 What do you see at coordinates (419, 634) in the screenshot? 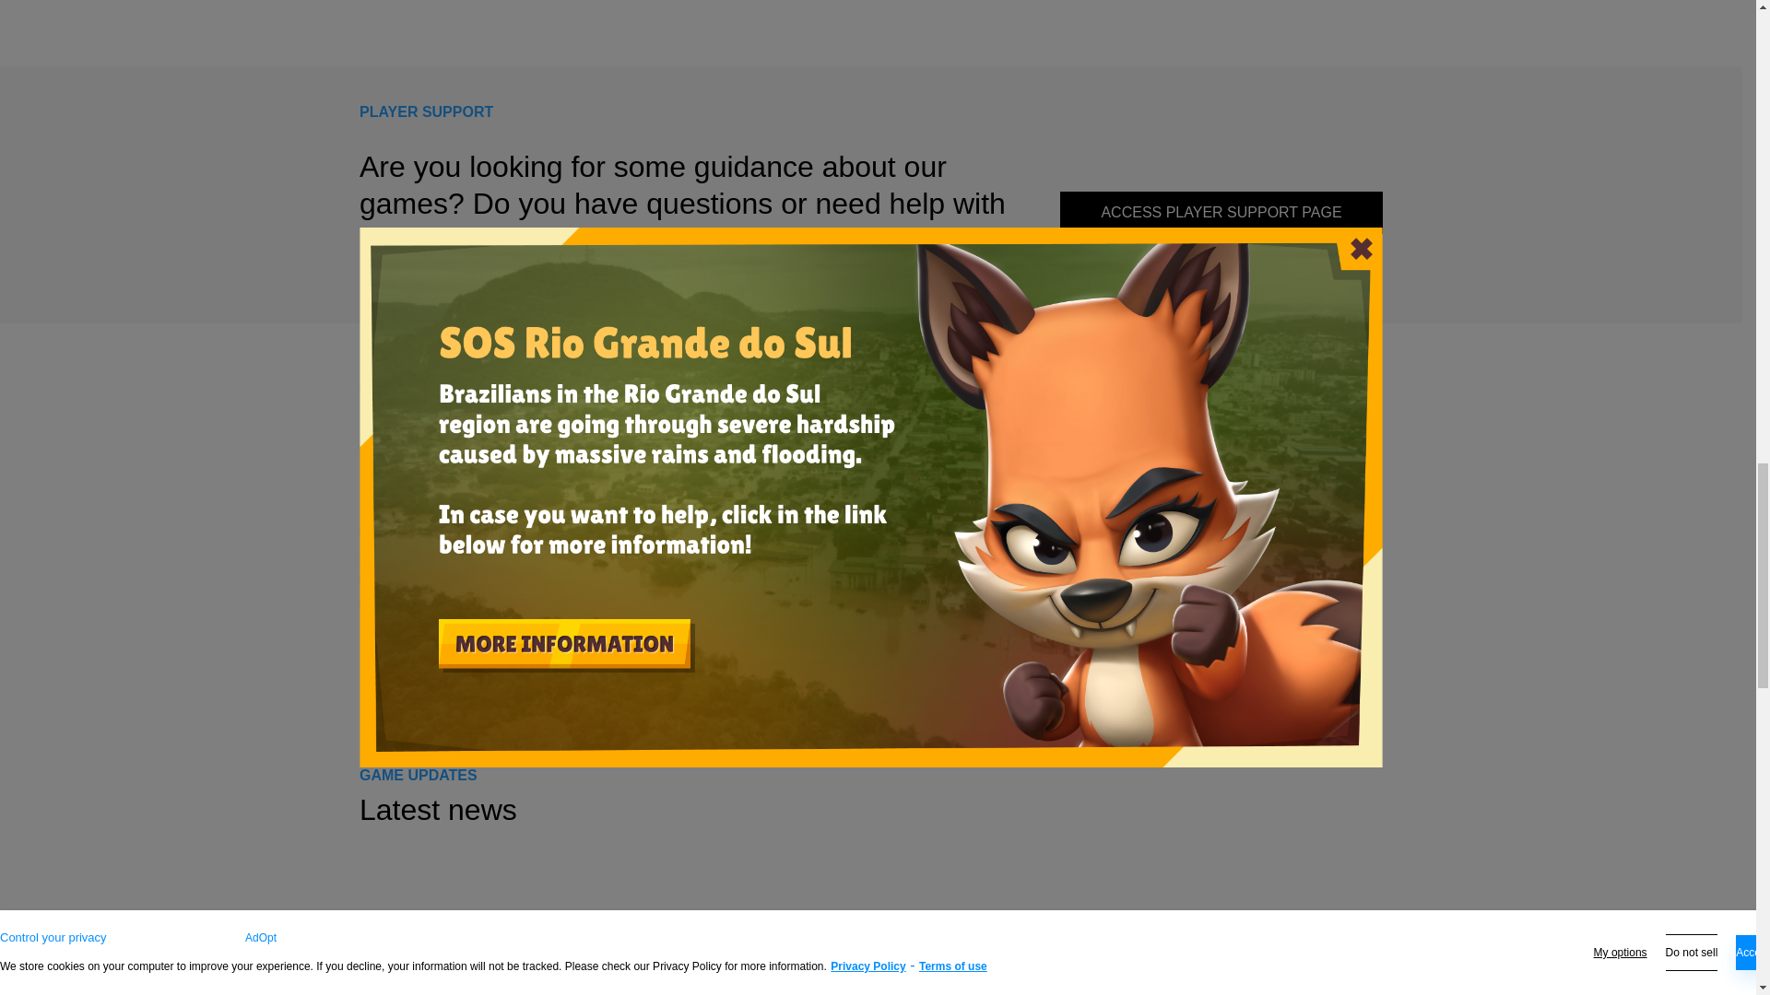
I see `Become a Partner` at bounding box center [419, 634].